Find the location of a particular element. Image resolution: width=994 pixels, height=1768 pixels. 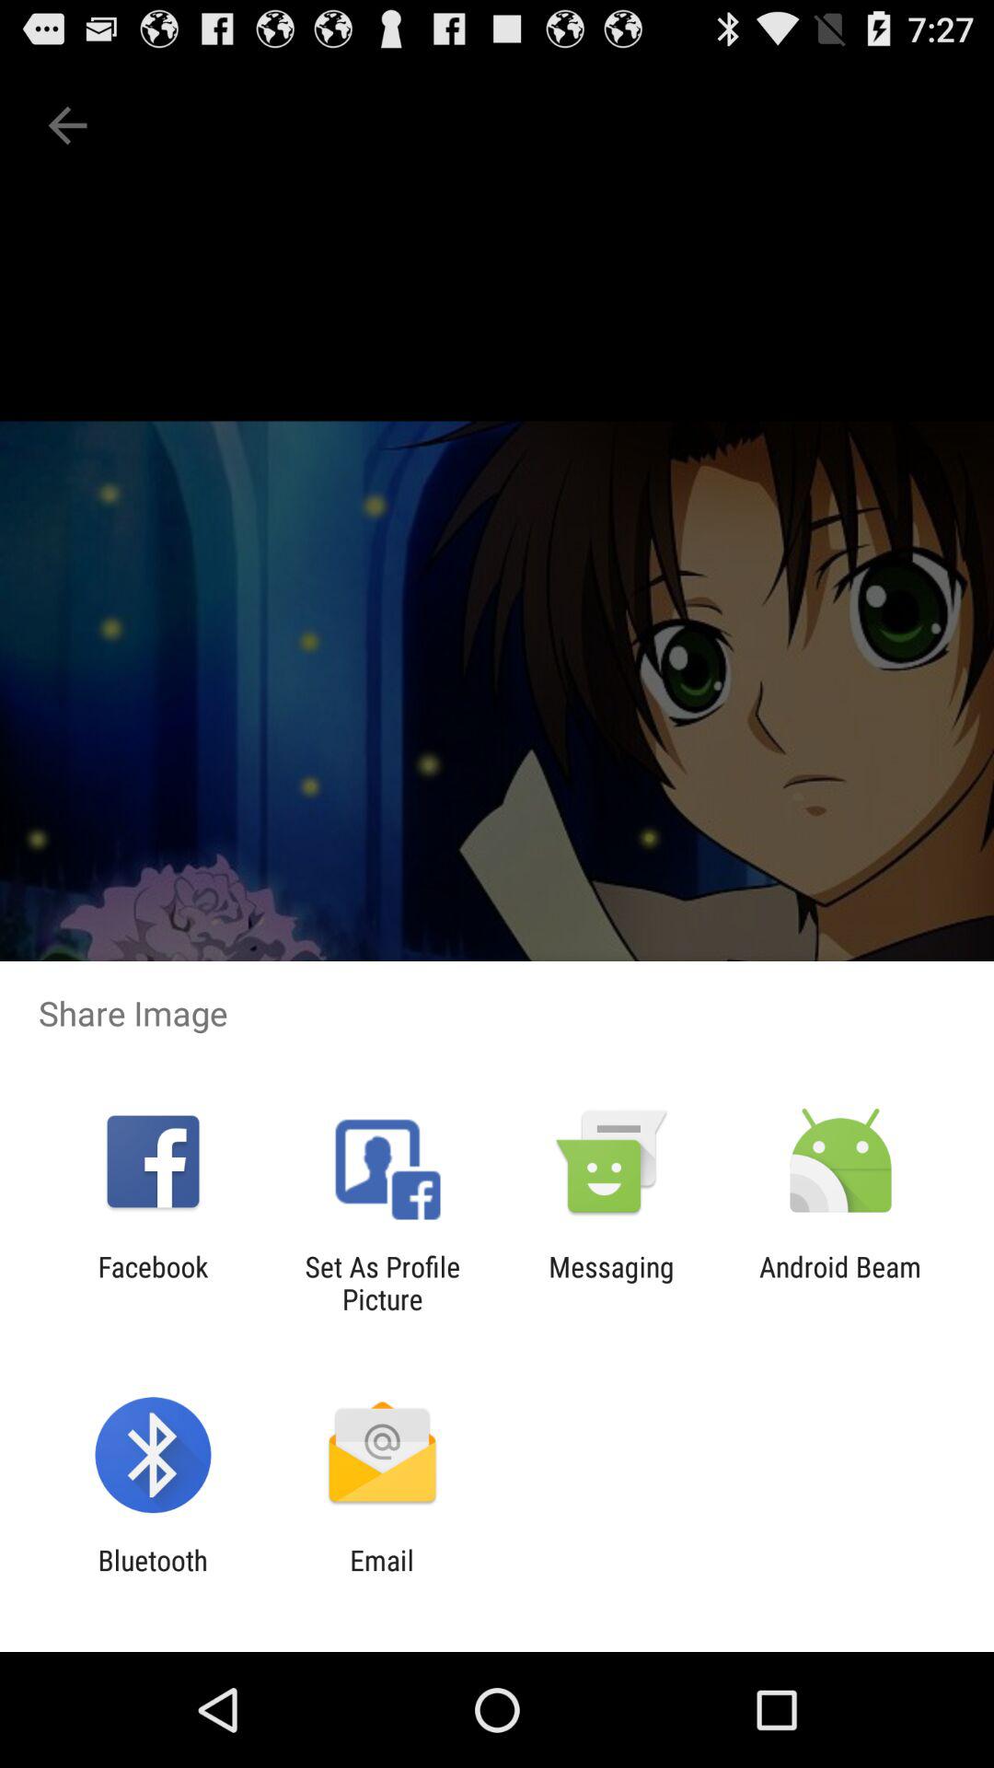

click the app at the bottom right corner is located at coordinates (840, 1283).